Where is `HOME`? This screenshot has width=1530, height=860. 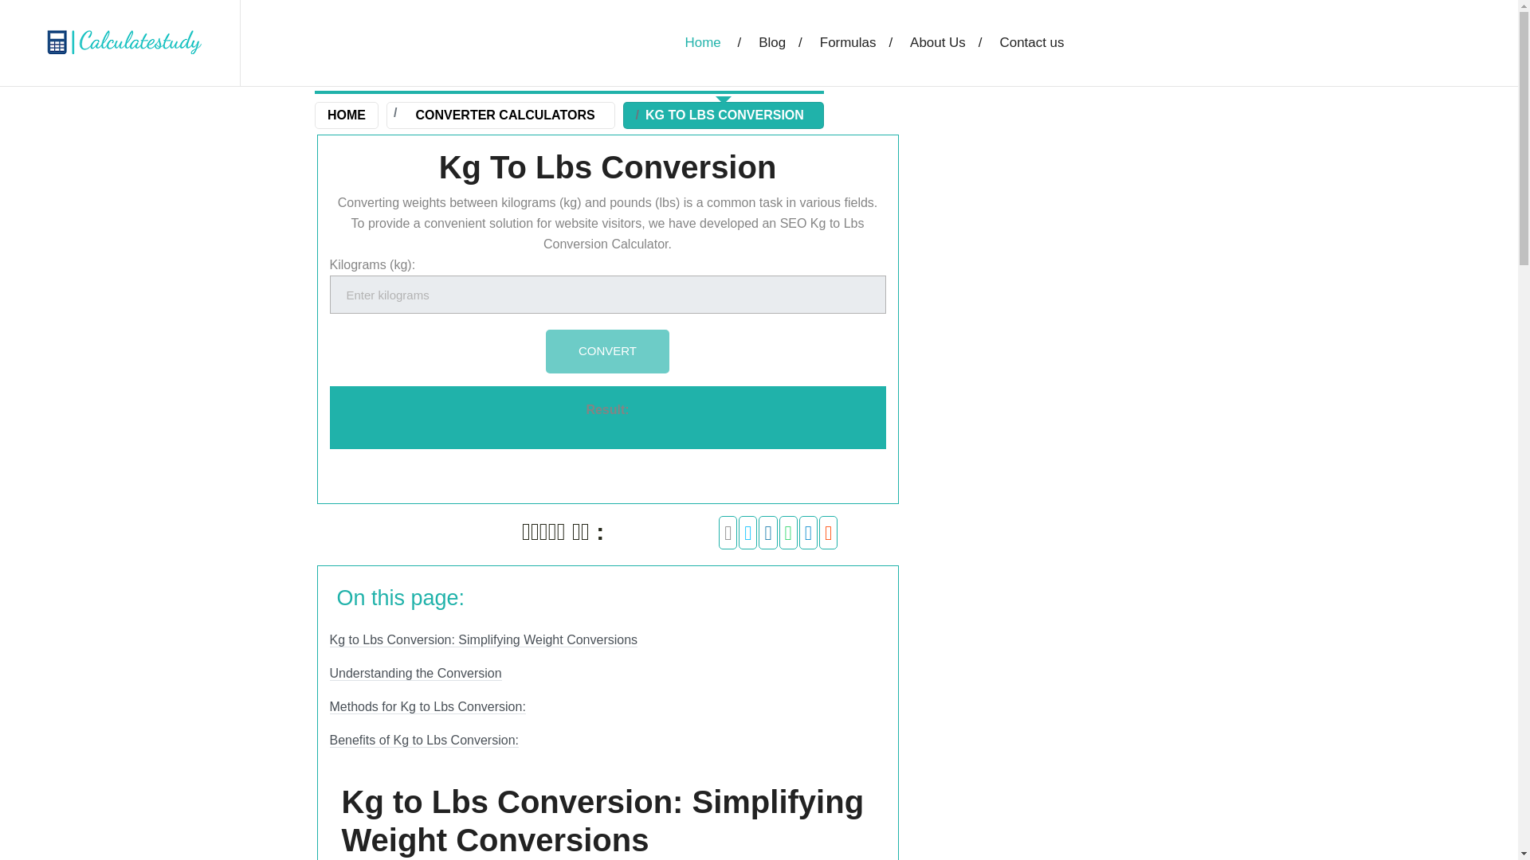
HOME is located at coordinates (346, 115).